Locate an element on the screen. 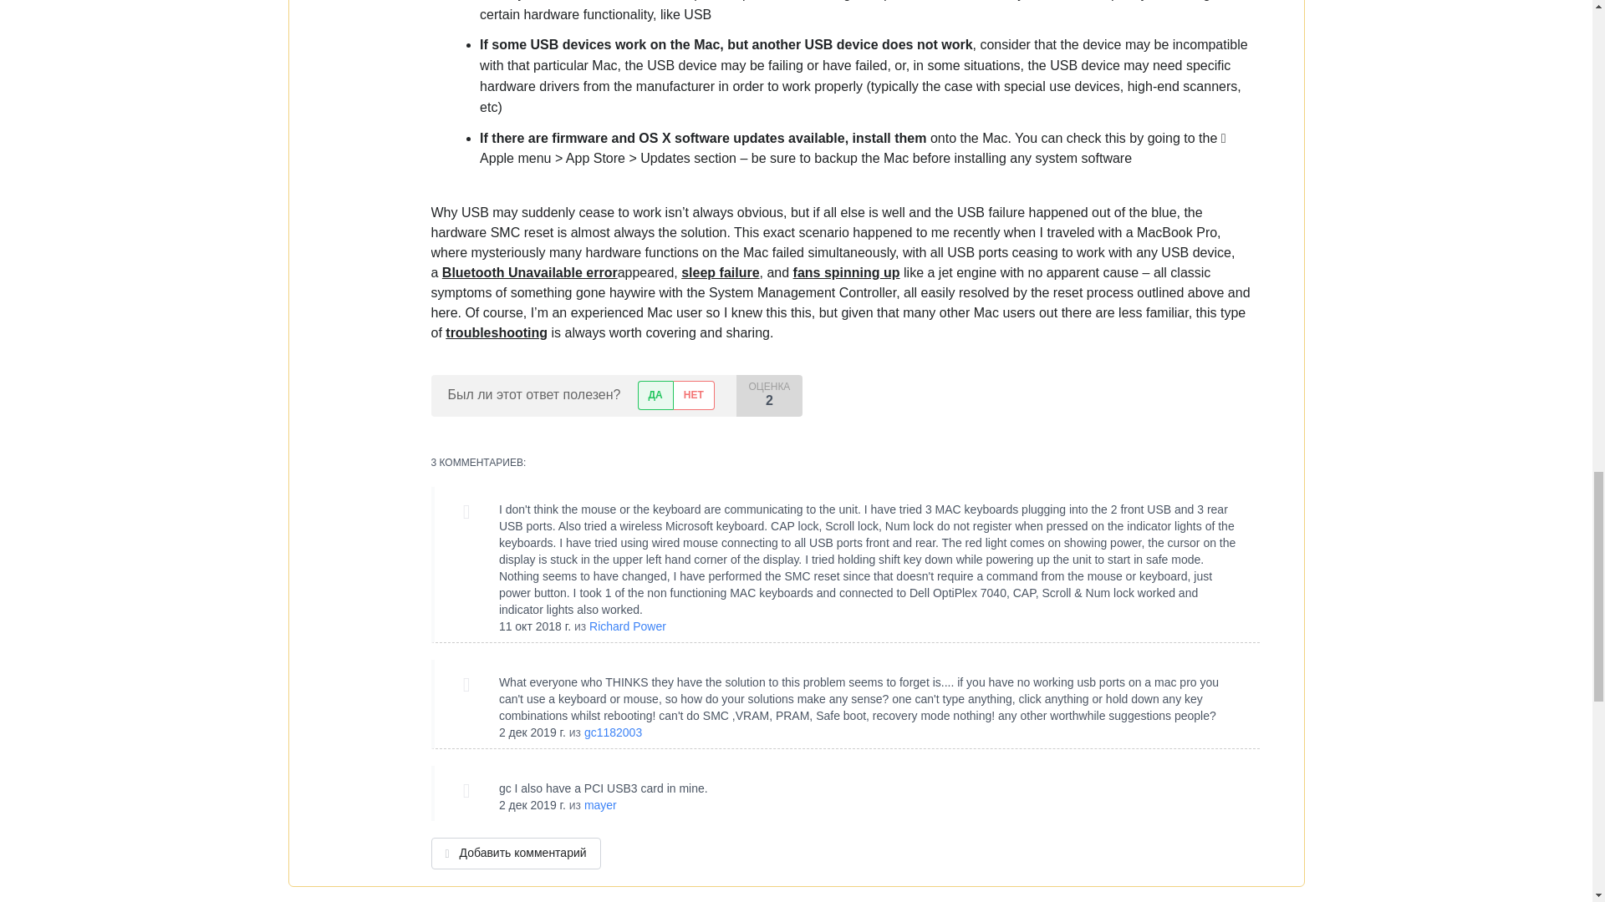 The image size is (1605, 902). Thu, 11 Oct 2018 09:17:29 -0700 is located at coordinates (535, 626).